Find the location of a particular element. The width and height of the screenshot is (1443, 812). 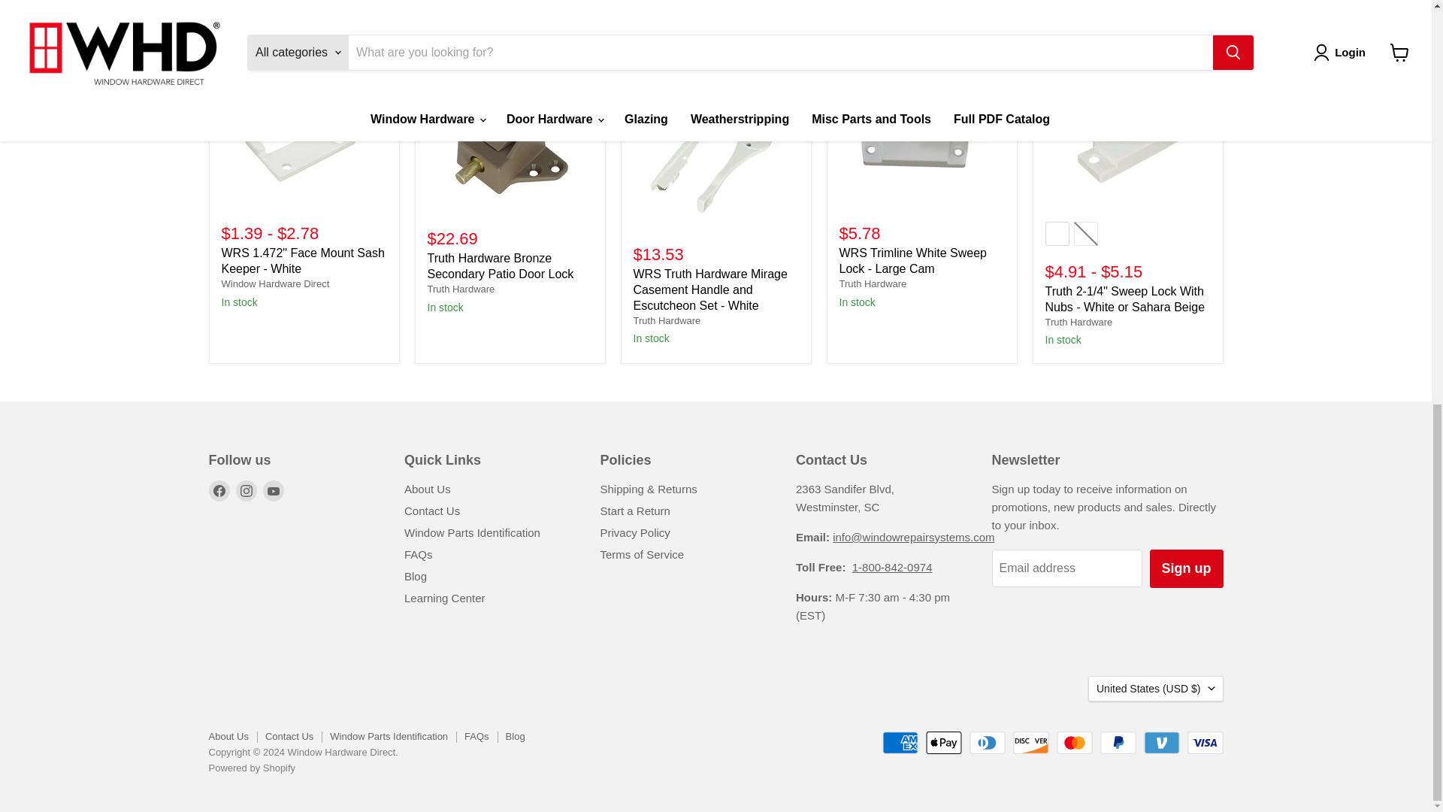

tel:18008420974 is located at coordinates (892, 567).